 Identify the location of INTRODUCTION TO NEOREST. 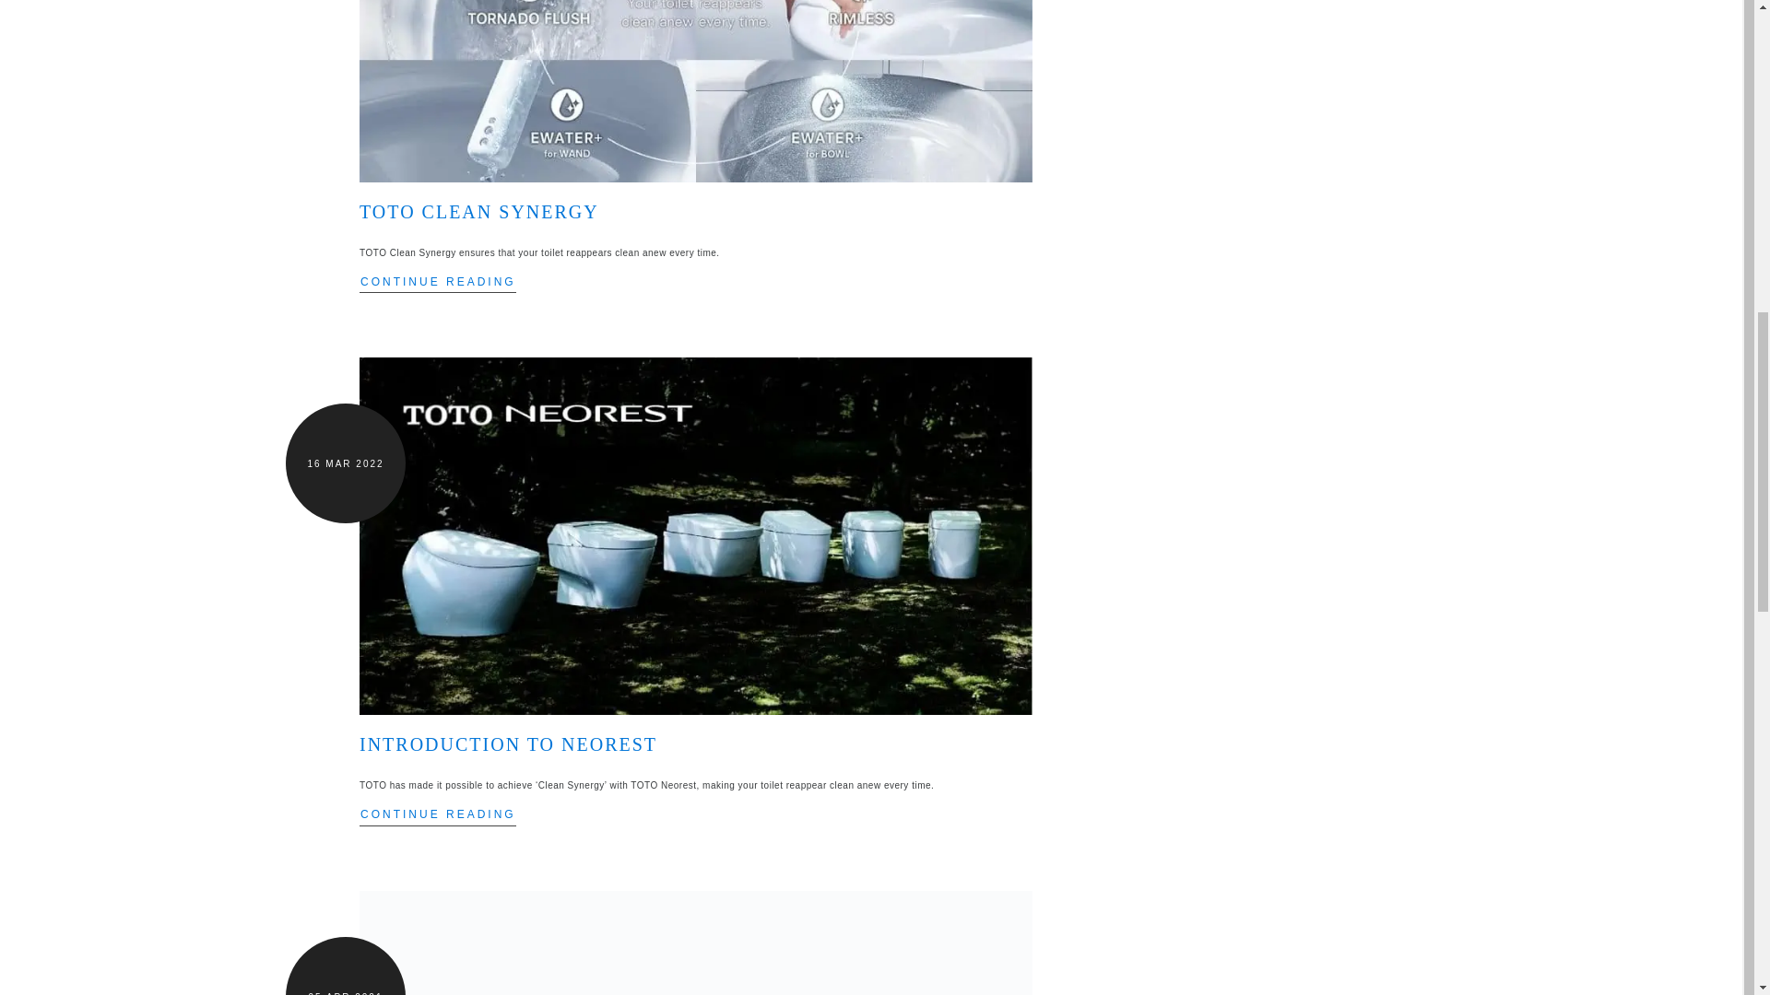
(507, 744).